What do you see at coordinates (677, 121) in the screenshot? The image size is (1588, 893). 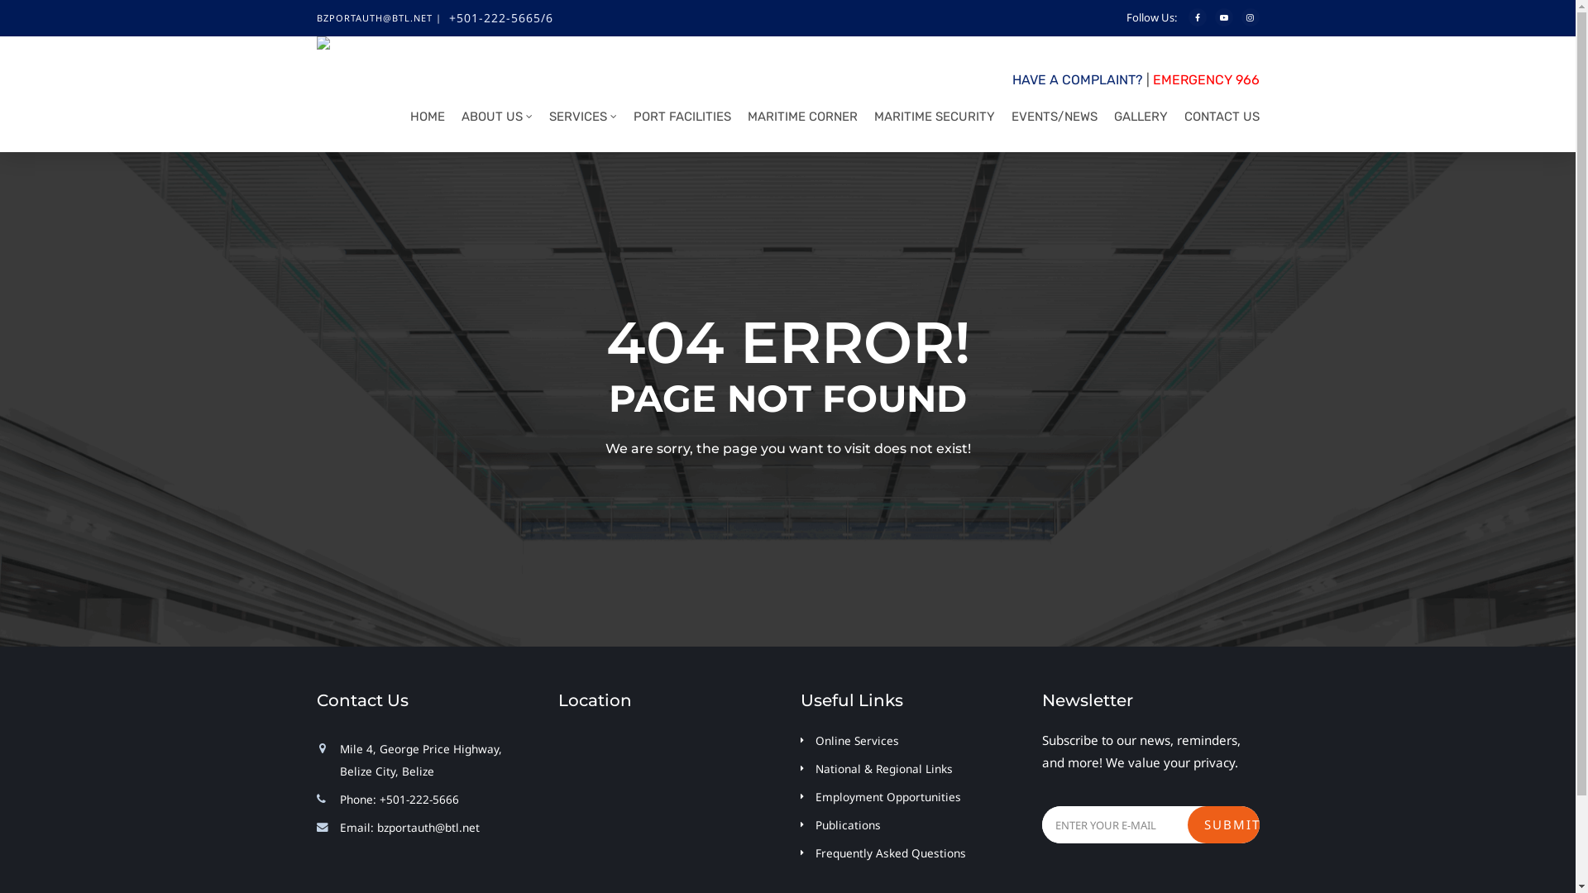 I see `PORT FACILITIES` at bounding box center [677, 121].